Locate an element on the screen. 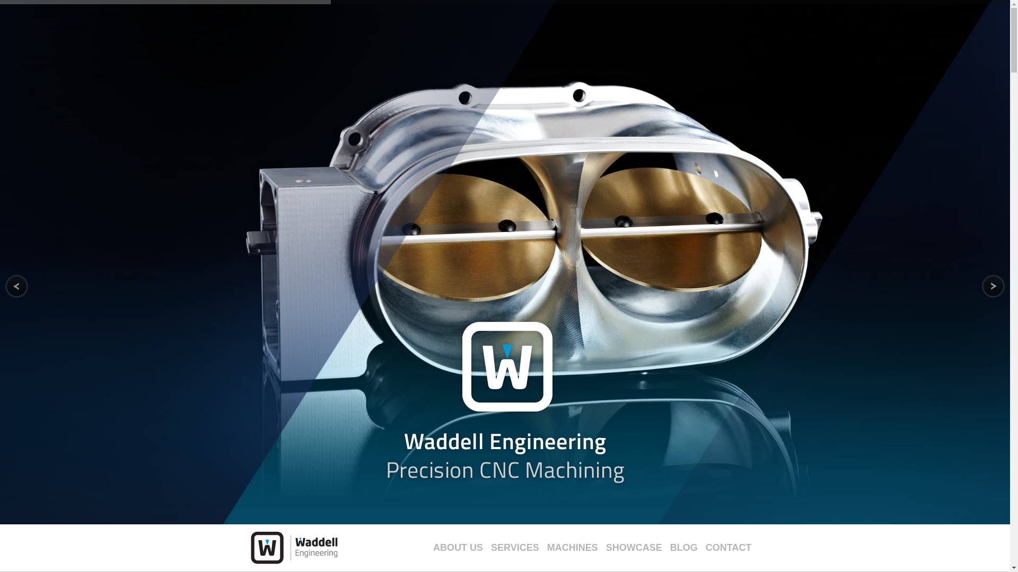 The height and width of the screenshot is (572, 1018). SHOWCASE is located at coordinates (637, 548).